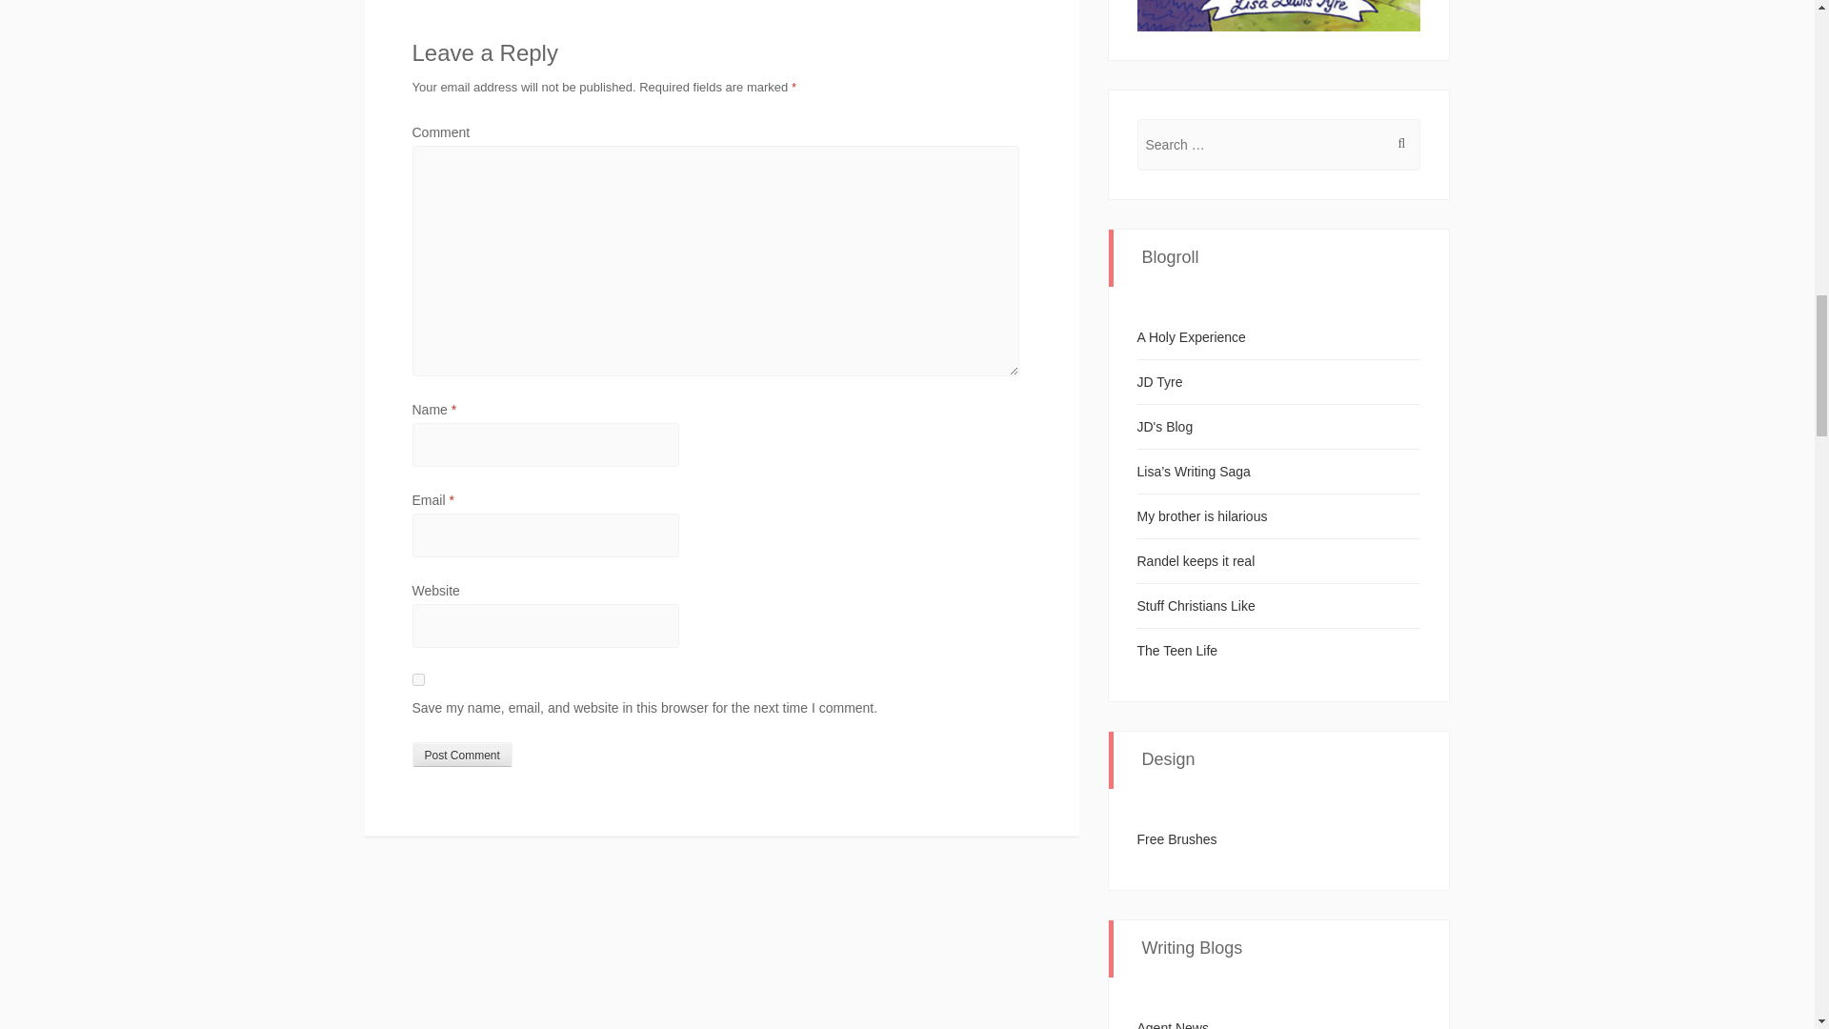 The image size is (1829, 1029). I want to click on Stuff Christians Like, so click(1196, 605).